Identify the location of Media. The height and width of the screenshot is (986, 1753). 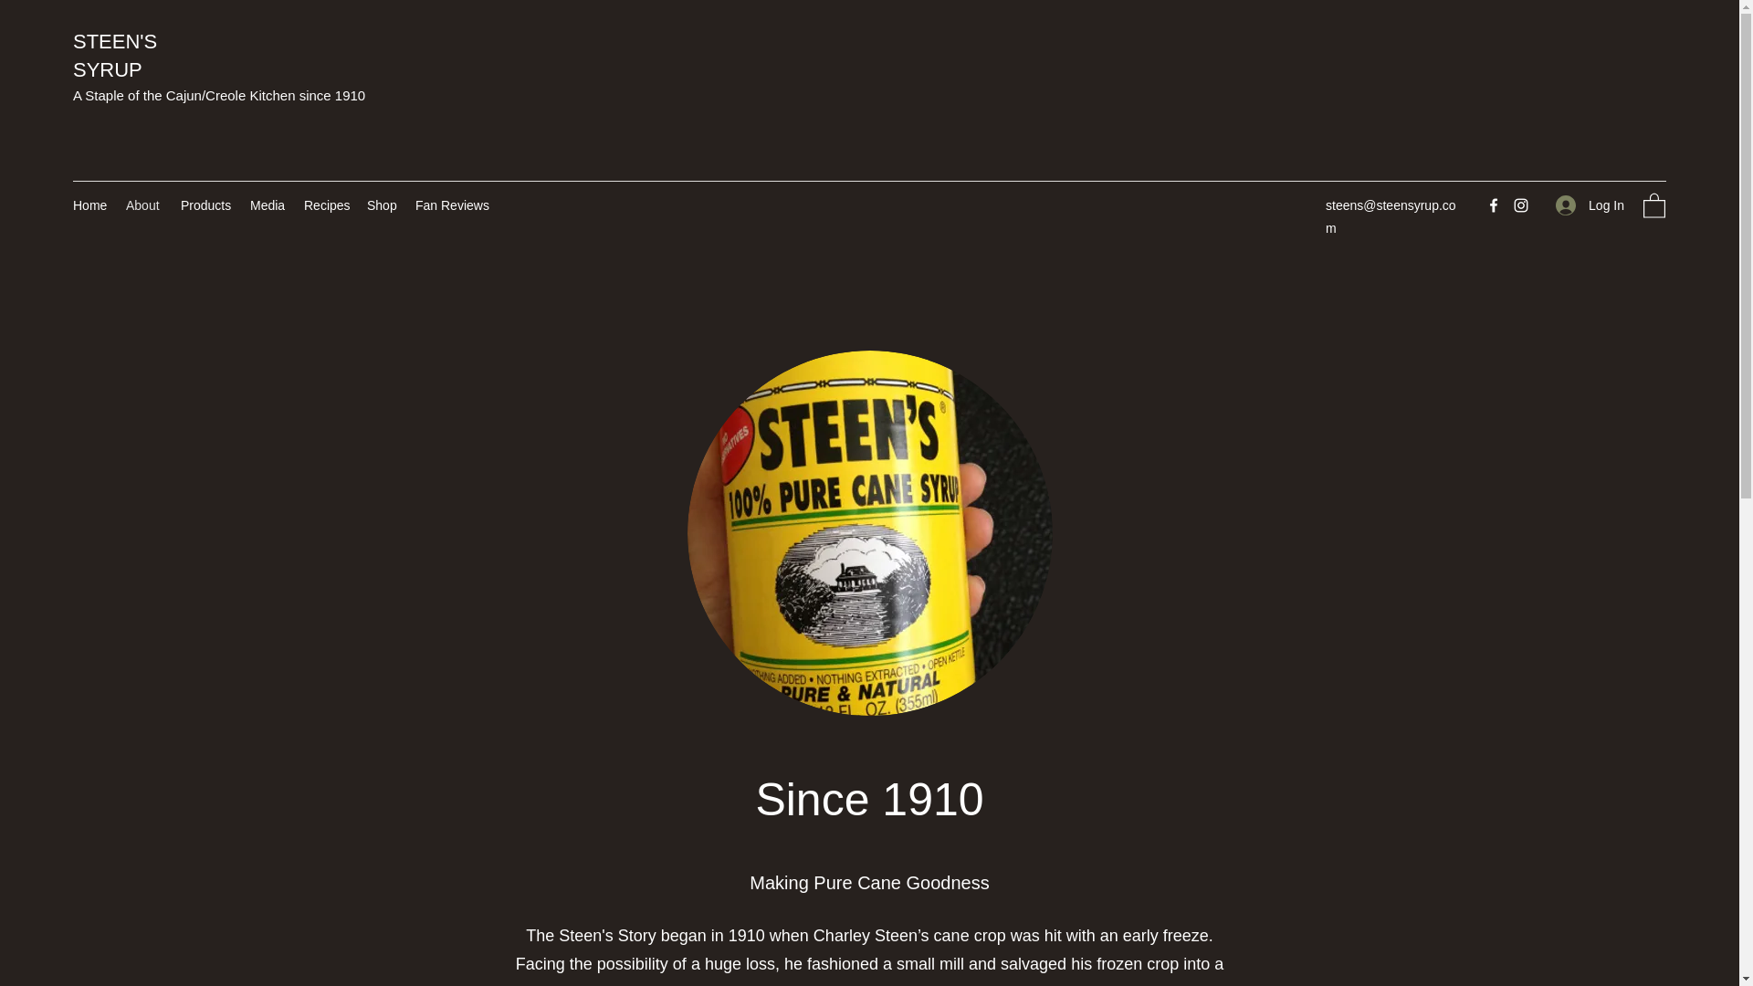
(268, 205).